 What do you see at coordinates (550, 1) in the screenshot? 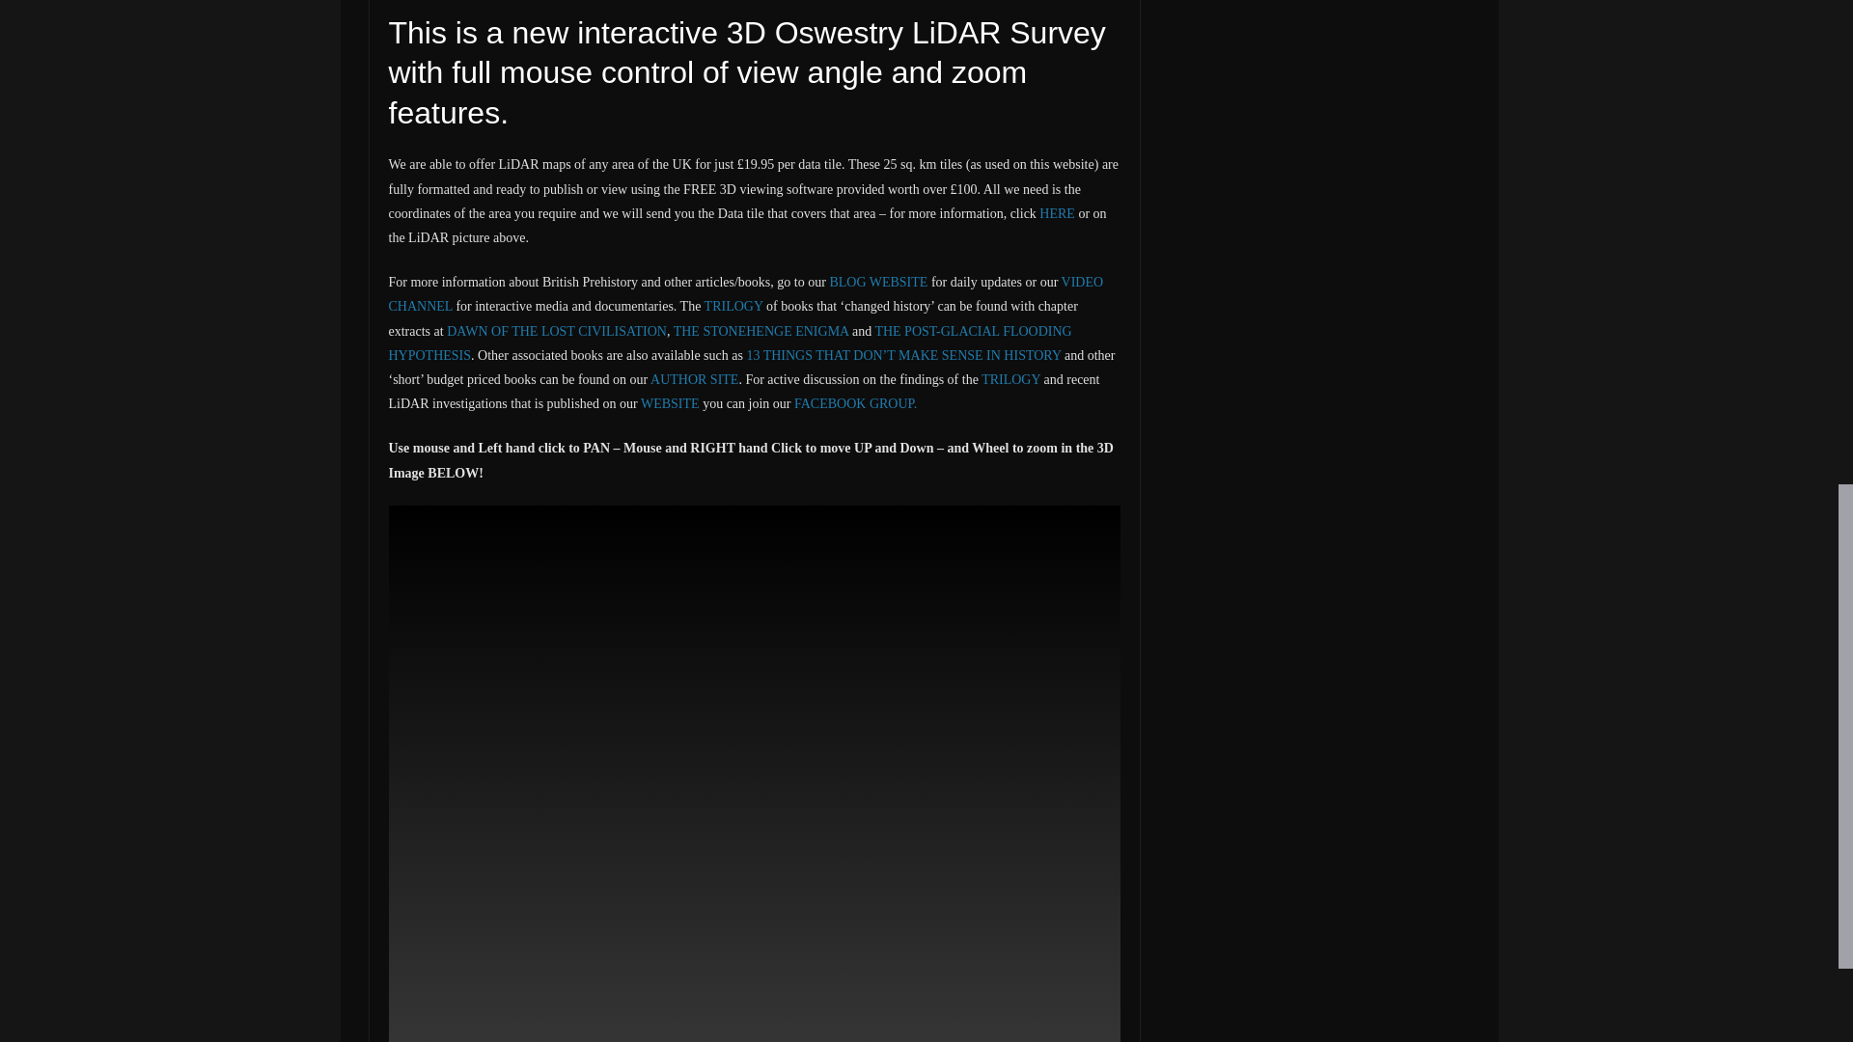
I see `12:47 pm` at bounding box center [550, 1].